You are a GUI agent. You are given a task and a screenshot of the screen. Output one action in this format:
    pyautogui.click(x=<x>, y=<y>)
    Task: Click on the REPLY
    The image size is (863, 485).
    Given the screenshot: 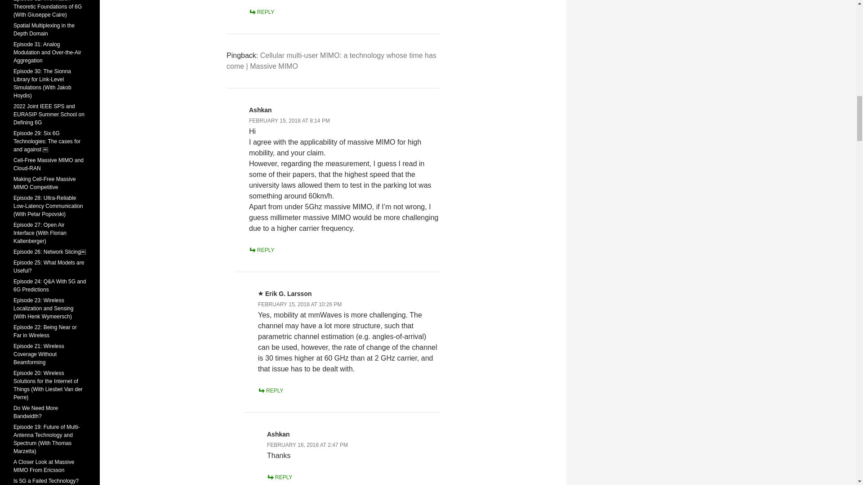 What is the action you would take?
    pyautogui.click(x=271, y=390)
    